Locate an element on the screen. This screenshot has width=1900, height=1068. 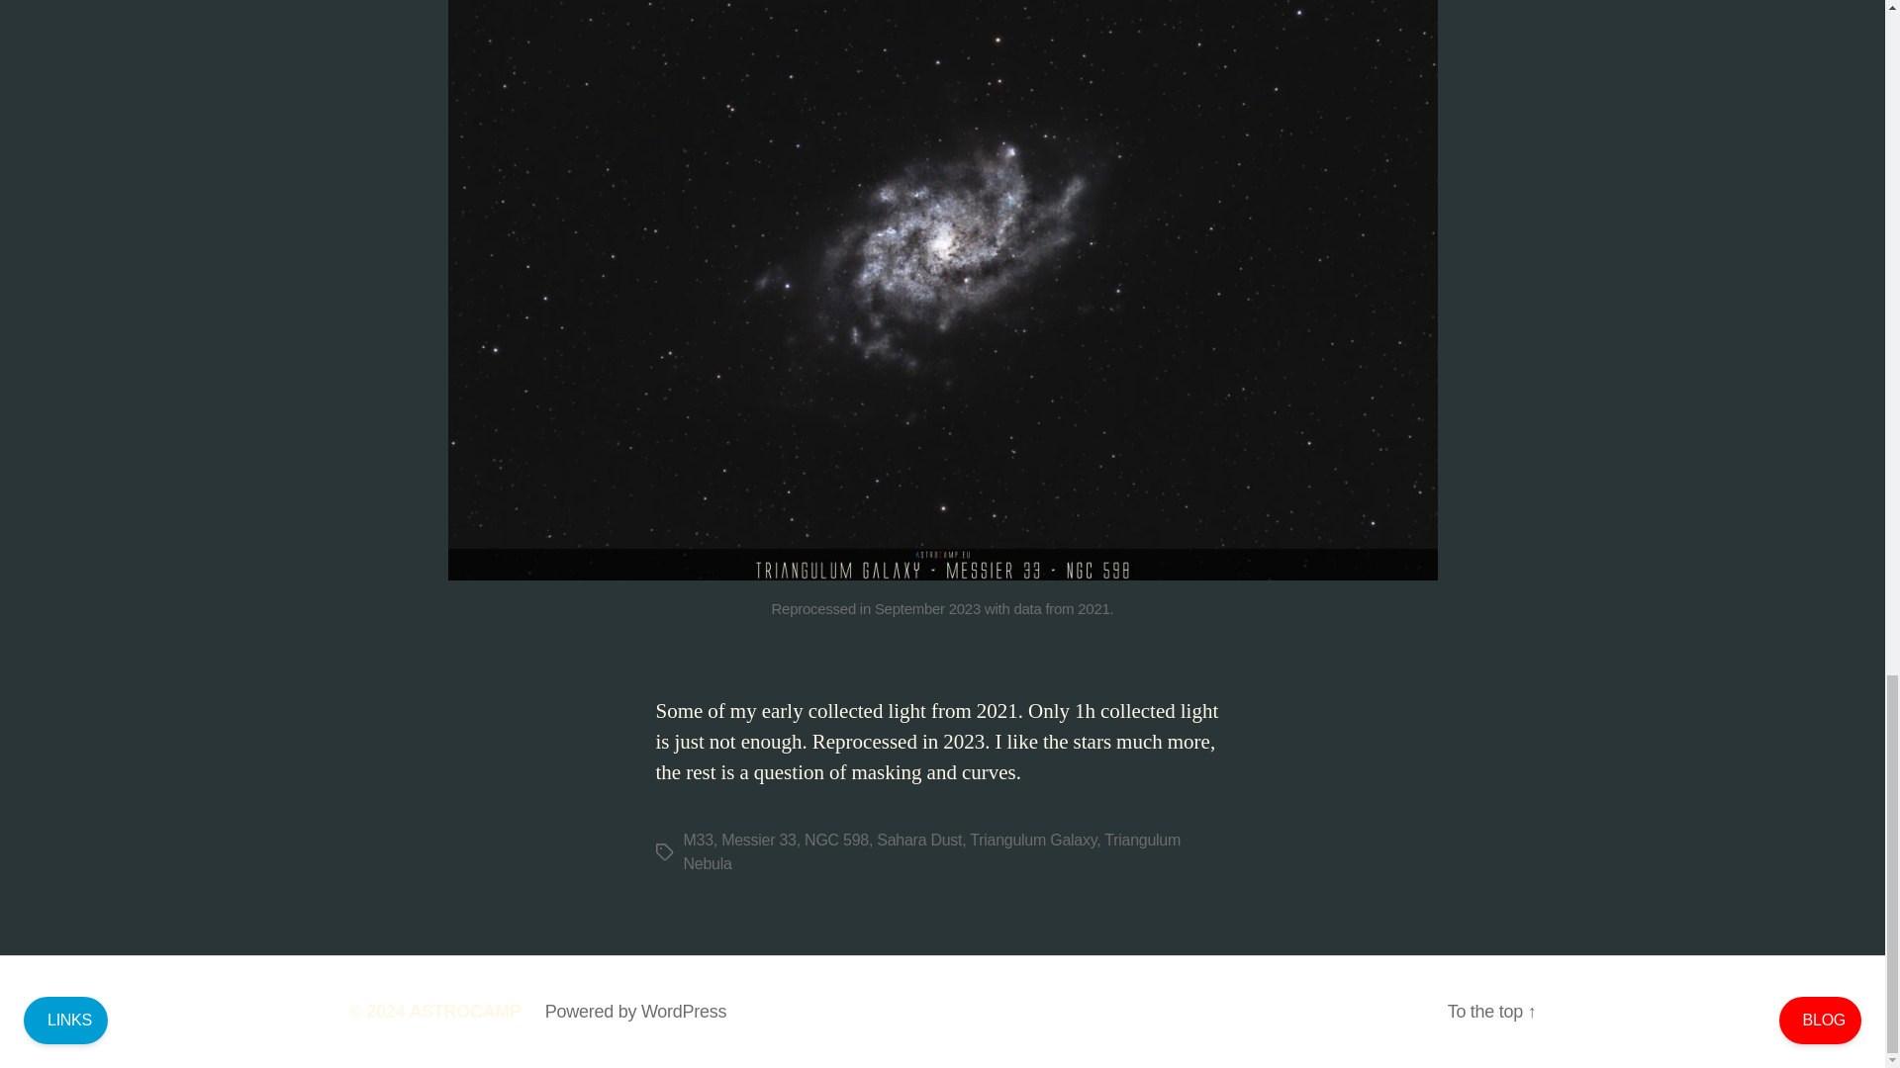
Triangulum Galaxy is located at coordinates (1032, 840).